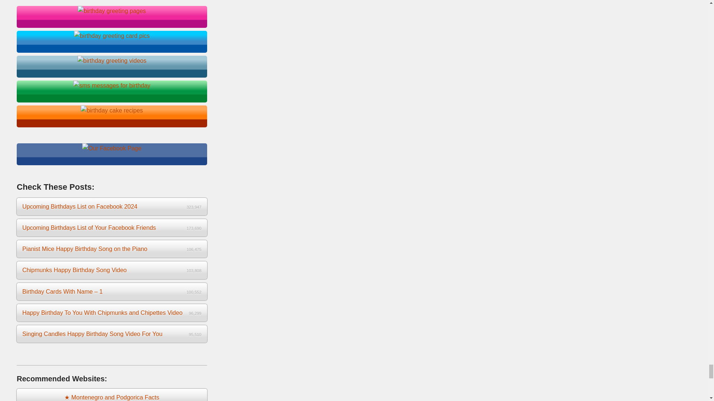 This screenshot has width=714, height=401. Describe the element at coordinates (112, 249) in the screenshot. I see `Pianist Mice Happy Birthday Song on the Piano` at that location.